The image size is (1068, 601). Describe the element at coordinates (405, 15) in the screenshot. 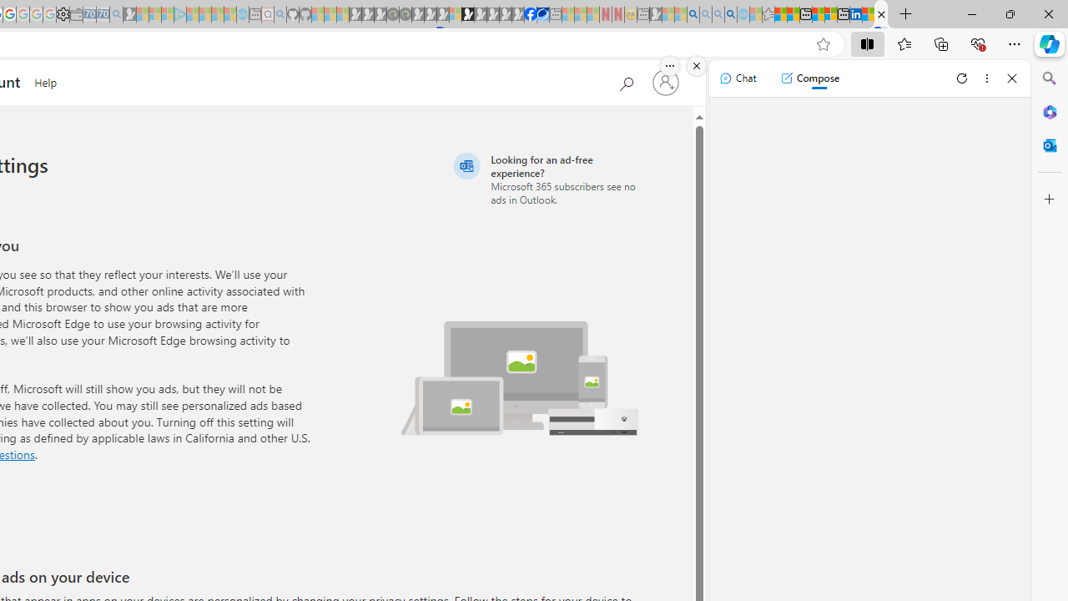

I see `Future Focus Report 2024 - Sleeping` at that location.